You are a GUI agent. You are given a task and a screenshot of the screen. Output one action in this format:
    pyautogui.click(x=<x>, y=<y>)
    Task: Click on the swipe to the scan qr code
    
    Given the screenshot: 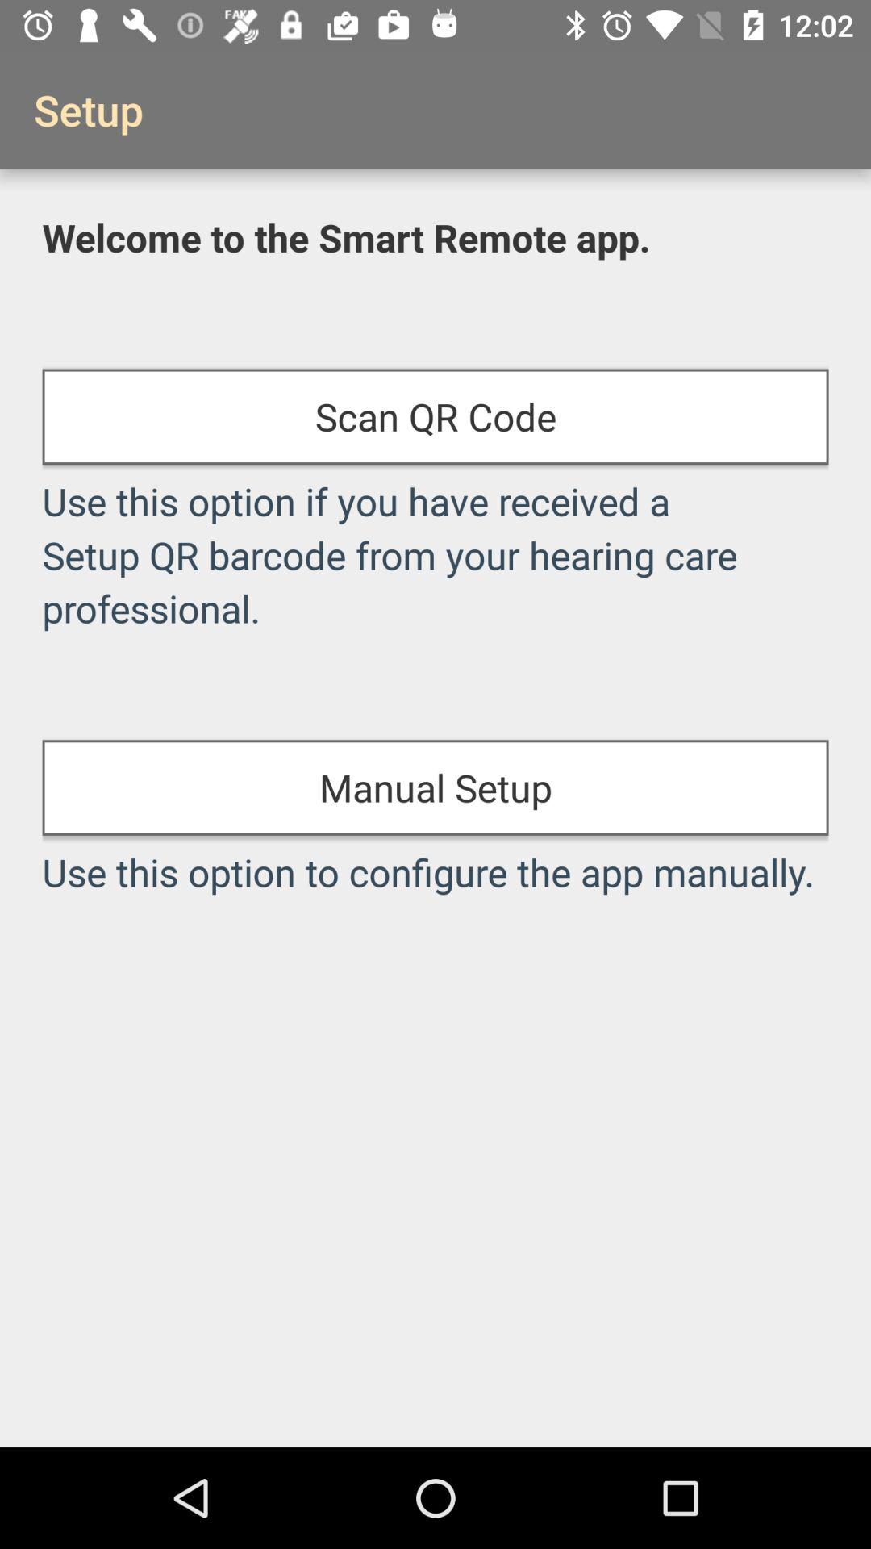 What is the action you would take?
    pyautogui.click(x=435, y=416)
    